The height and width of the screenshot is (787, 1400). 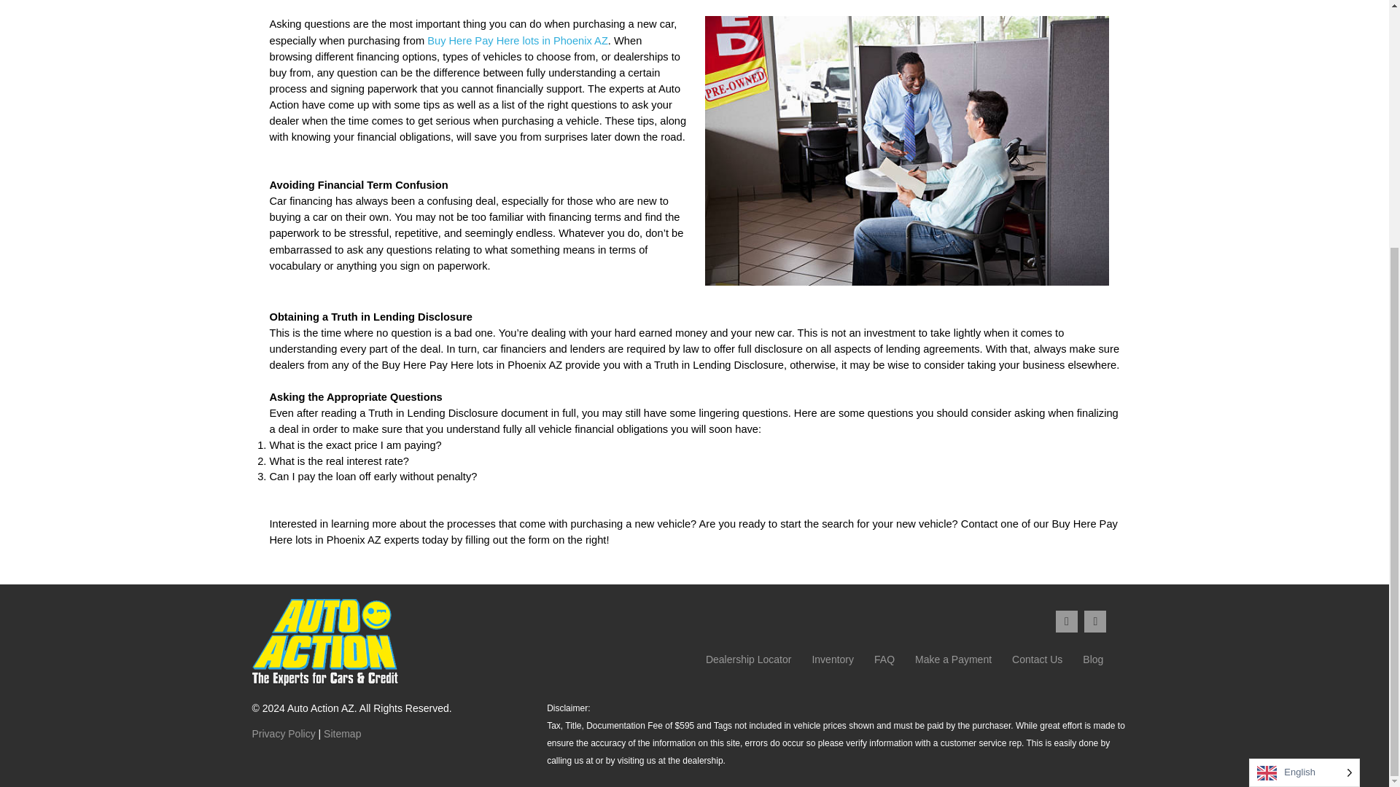 I want to click on FAQ, so click(x=884, y=659).